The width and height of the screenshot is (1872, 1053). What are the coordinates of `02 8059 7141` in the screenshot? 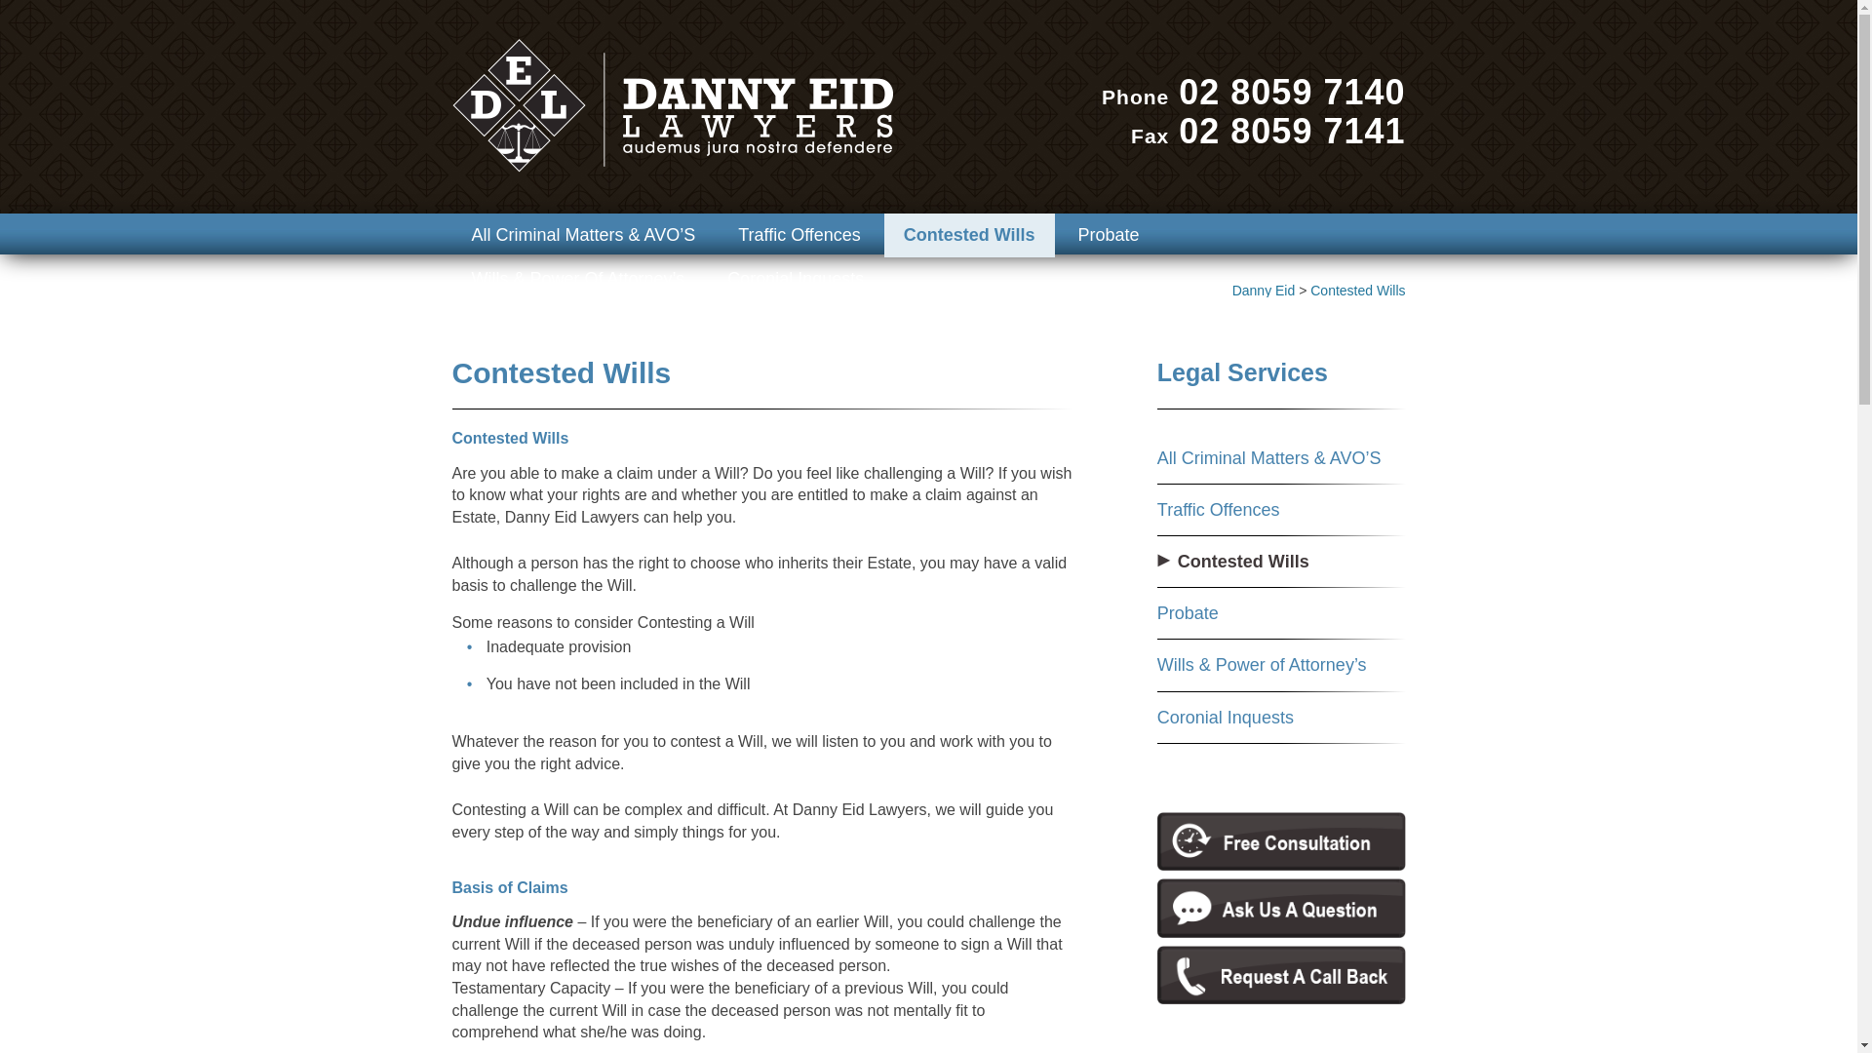 It's located at (1292, 131).